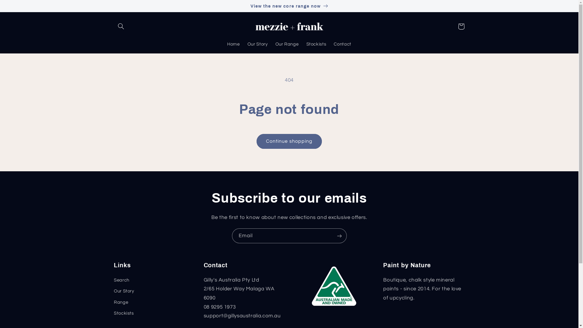  I want to click on Our Story, so click(257, 44).